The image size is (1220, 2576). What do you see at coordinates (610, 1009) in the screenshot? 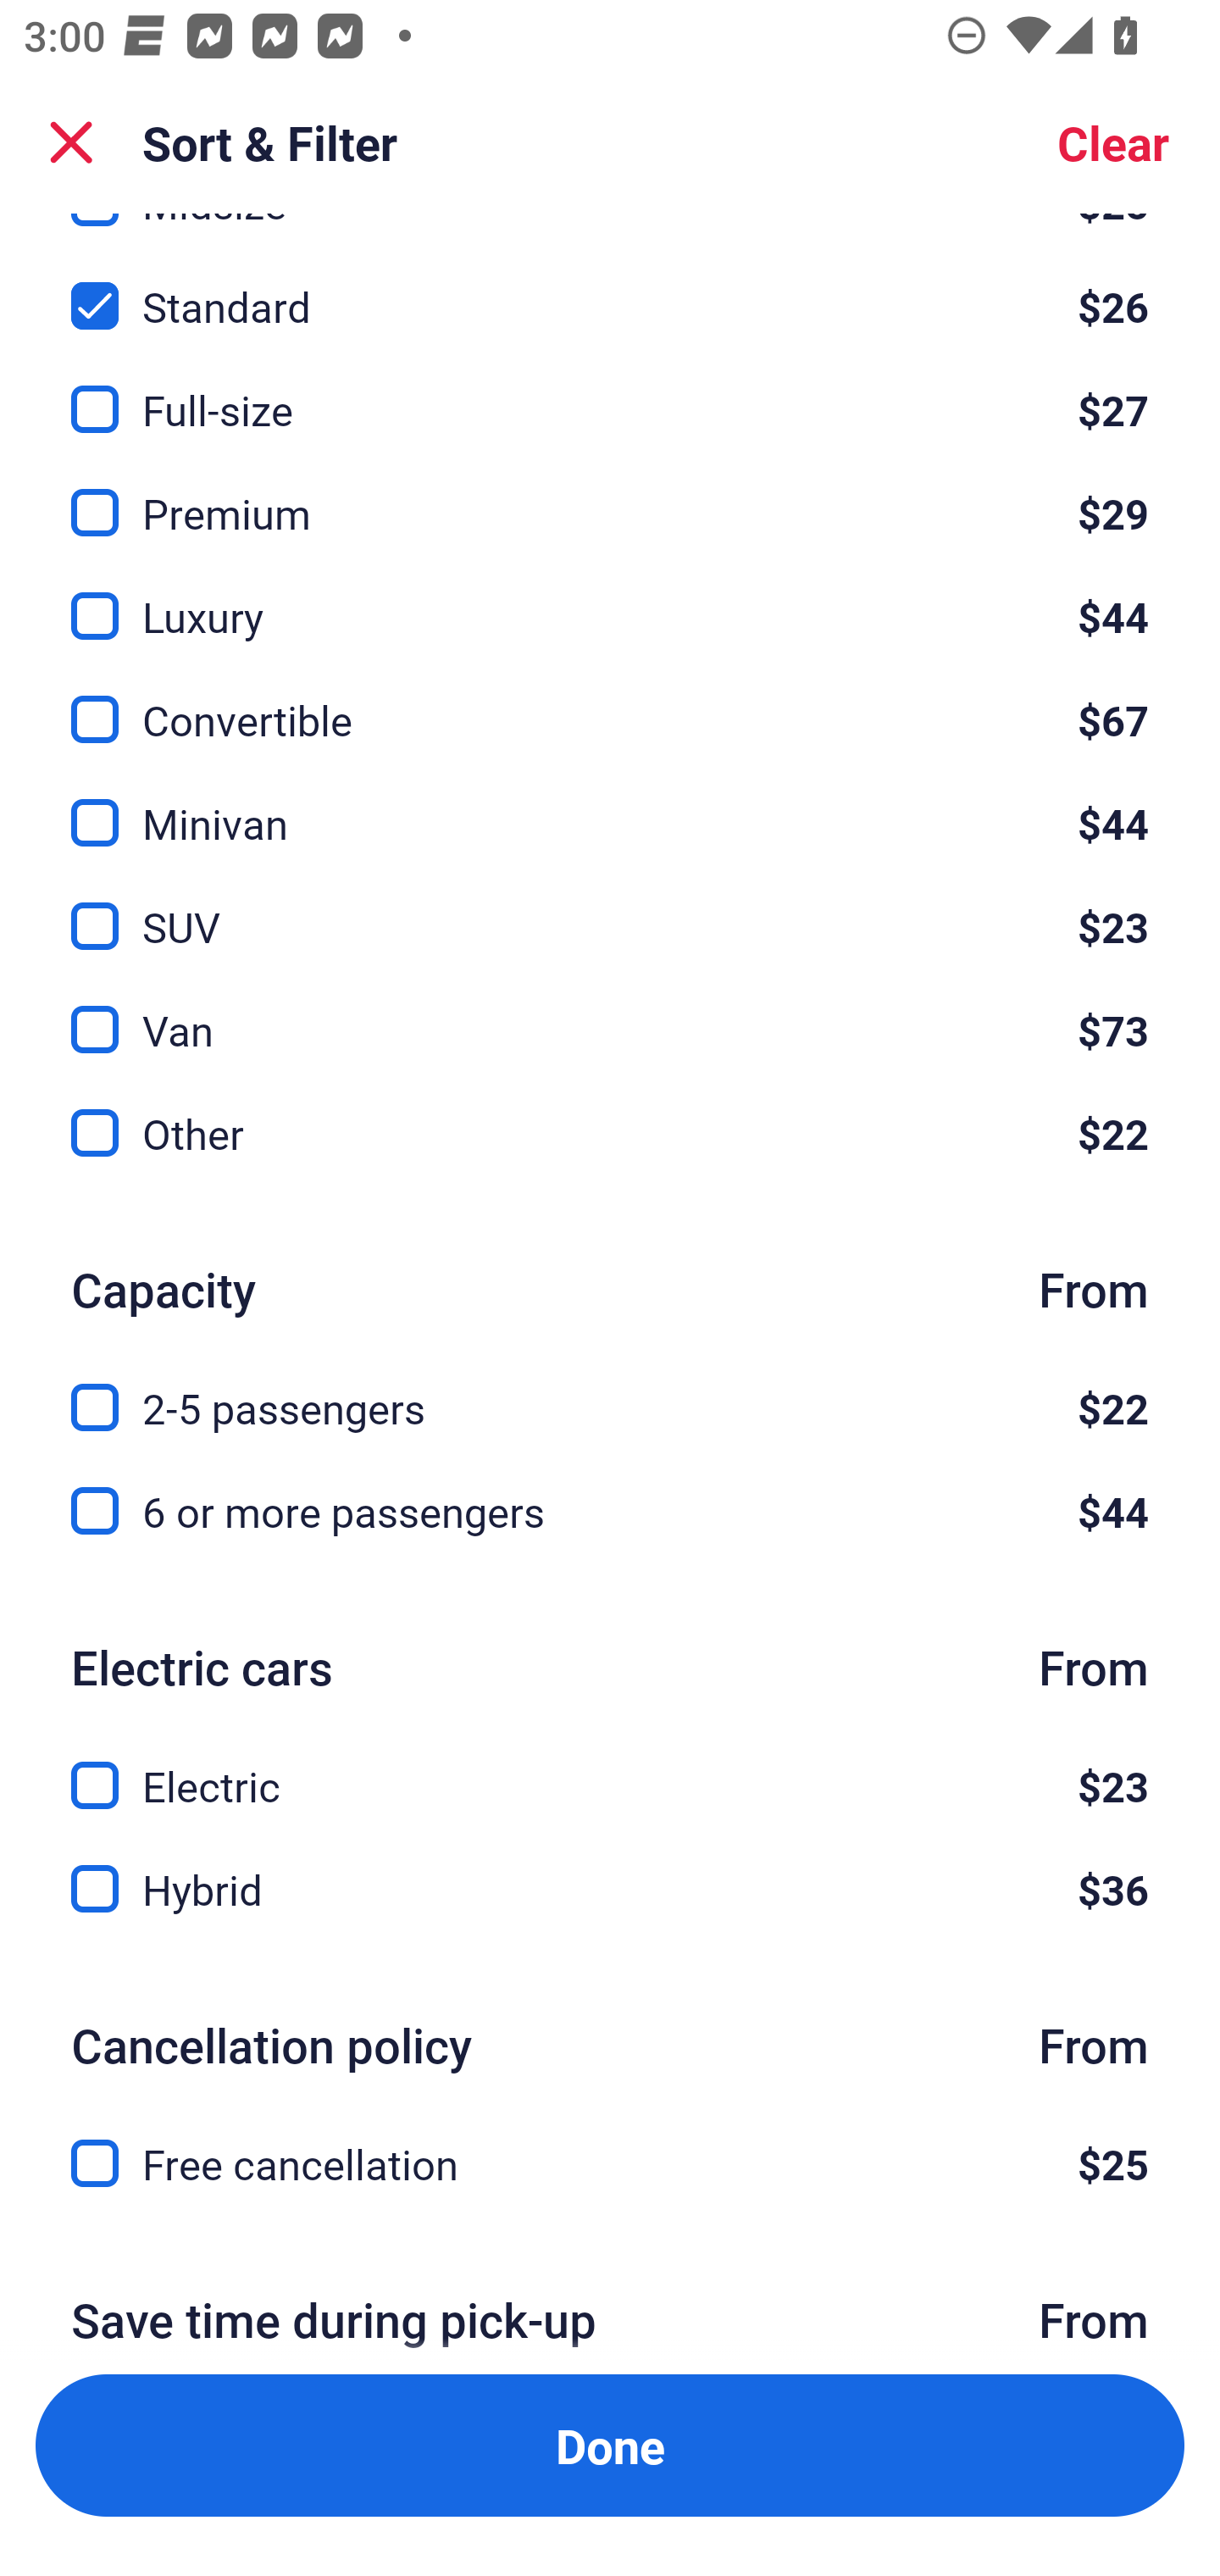
I see `Van, $73 Van $73` at bounding box center [610, 1009].